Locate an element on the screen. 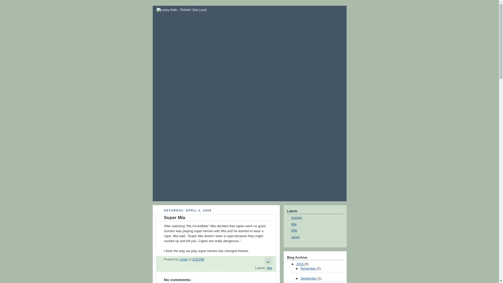 This screenshot has width=503, height=283. September is located at coordinates (309, 279).